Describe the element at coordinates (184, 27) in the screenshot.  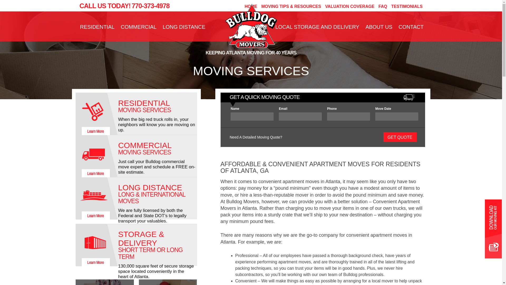
I see `LONG DISTANCE` at that location.